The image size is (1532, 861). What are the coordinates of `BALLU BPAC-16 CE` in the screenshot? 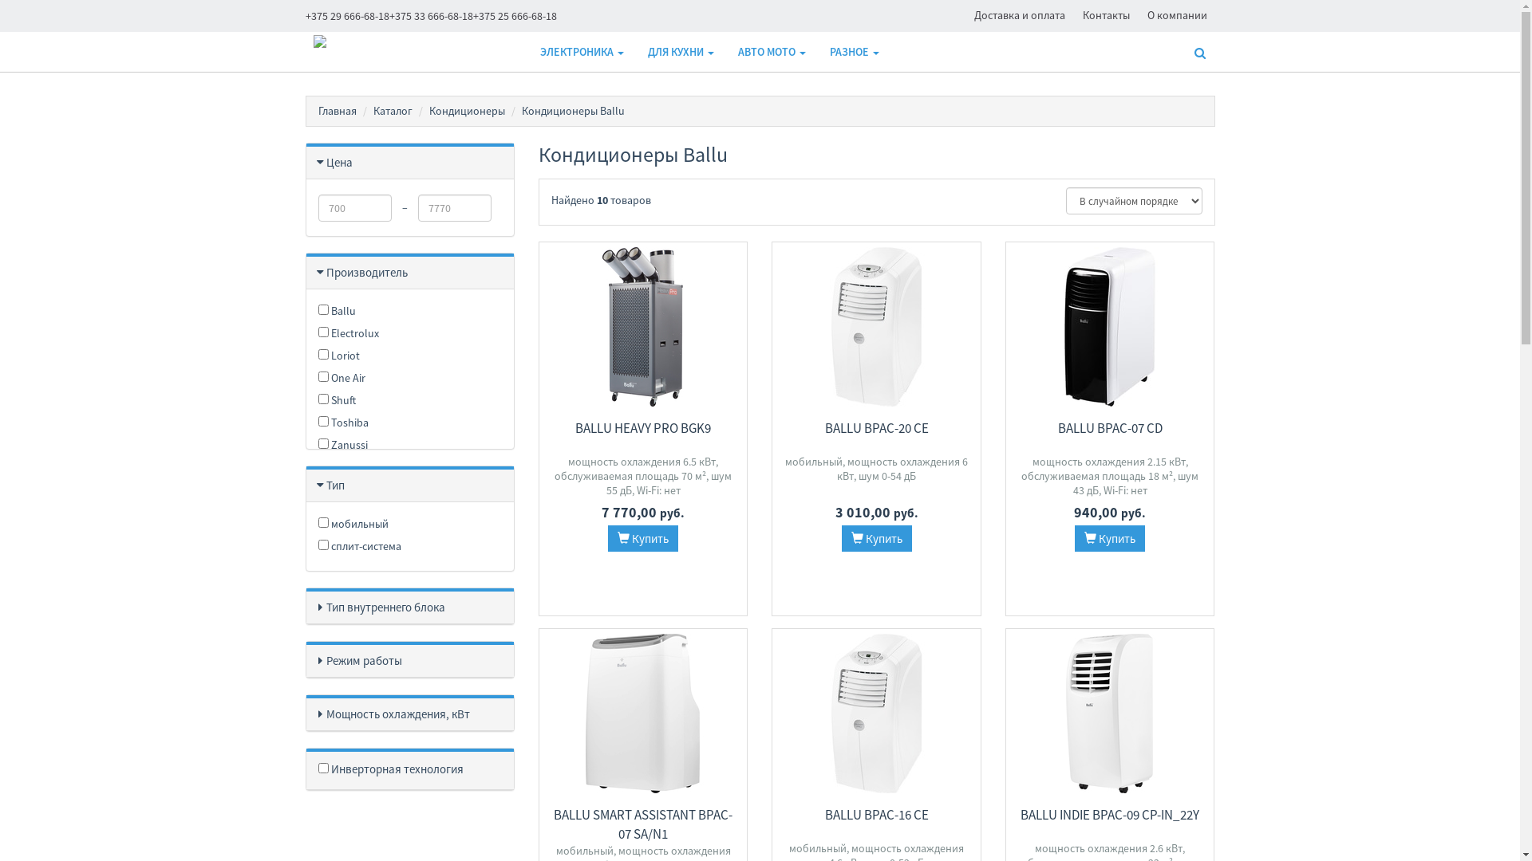 It's located at (877, 815).